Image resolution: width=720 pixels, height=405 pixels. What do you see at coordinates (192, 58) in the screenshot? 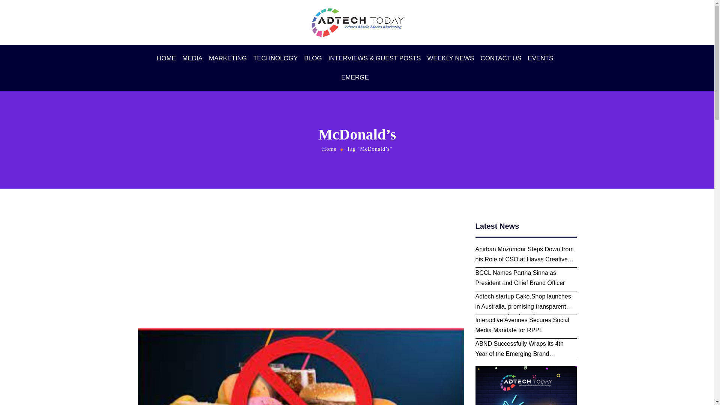
I see `MEDIA` at bounding box center [192, 58].